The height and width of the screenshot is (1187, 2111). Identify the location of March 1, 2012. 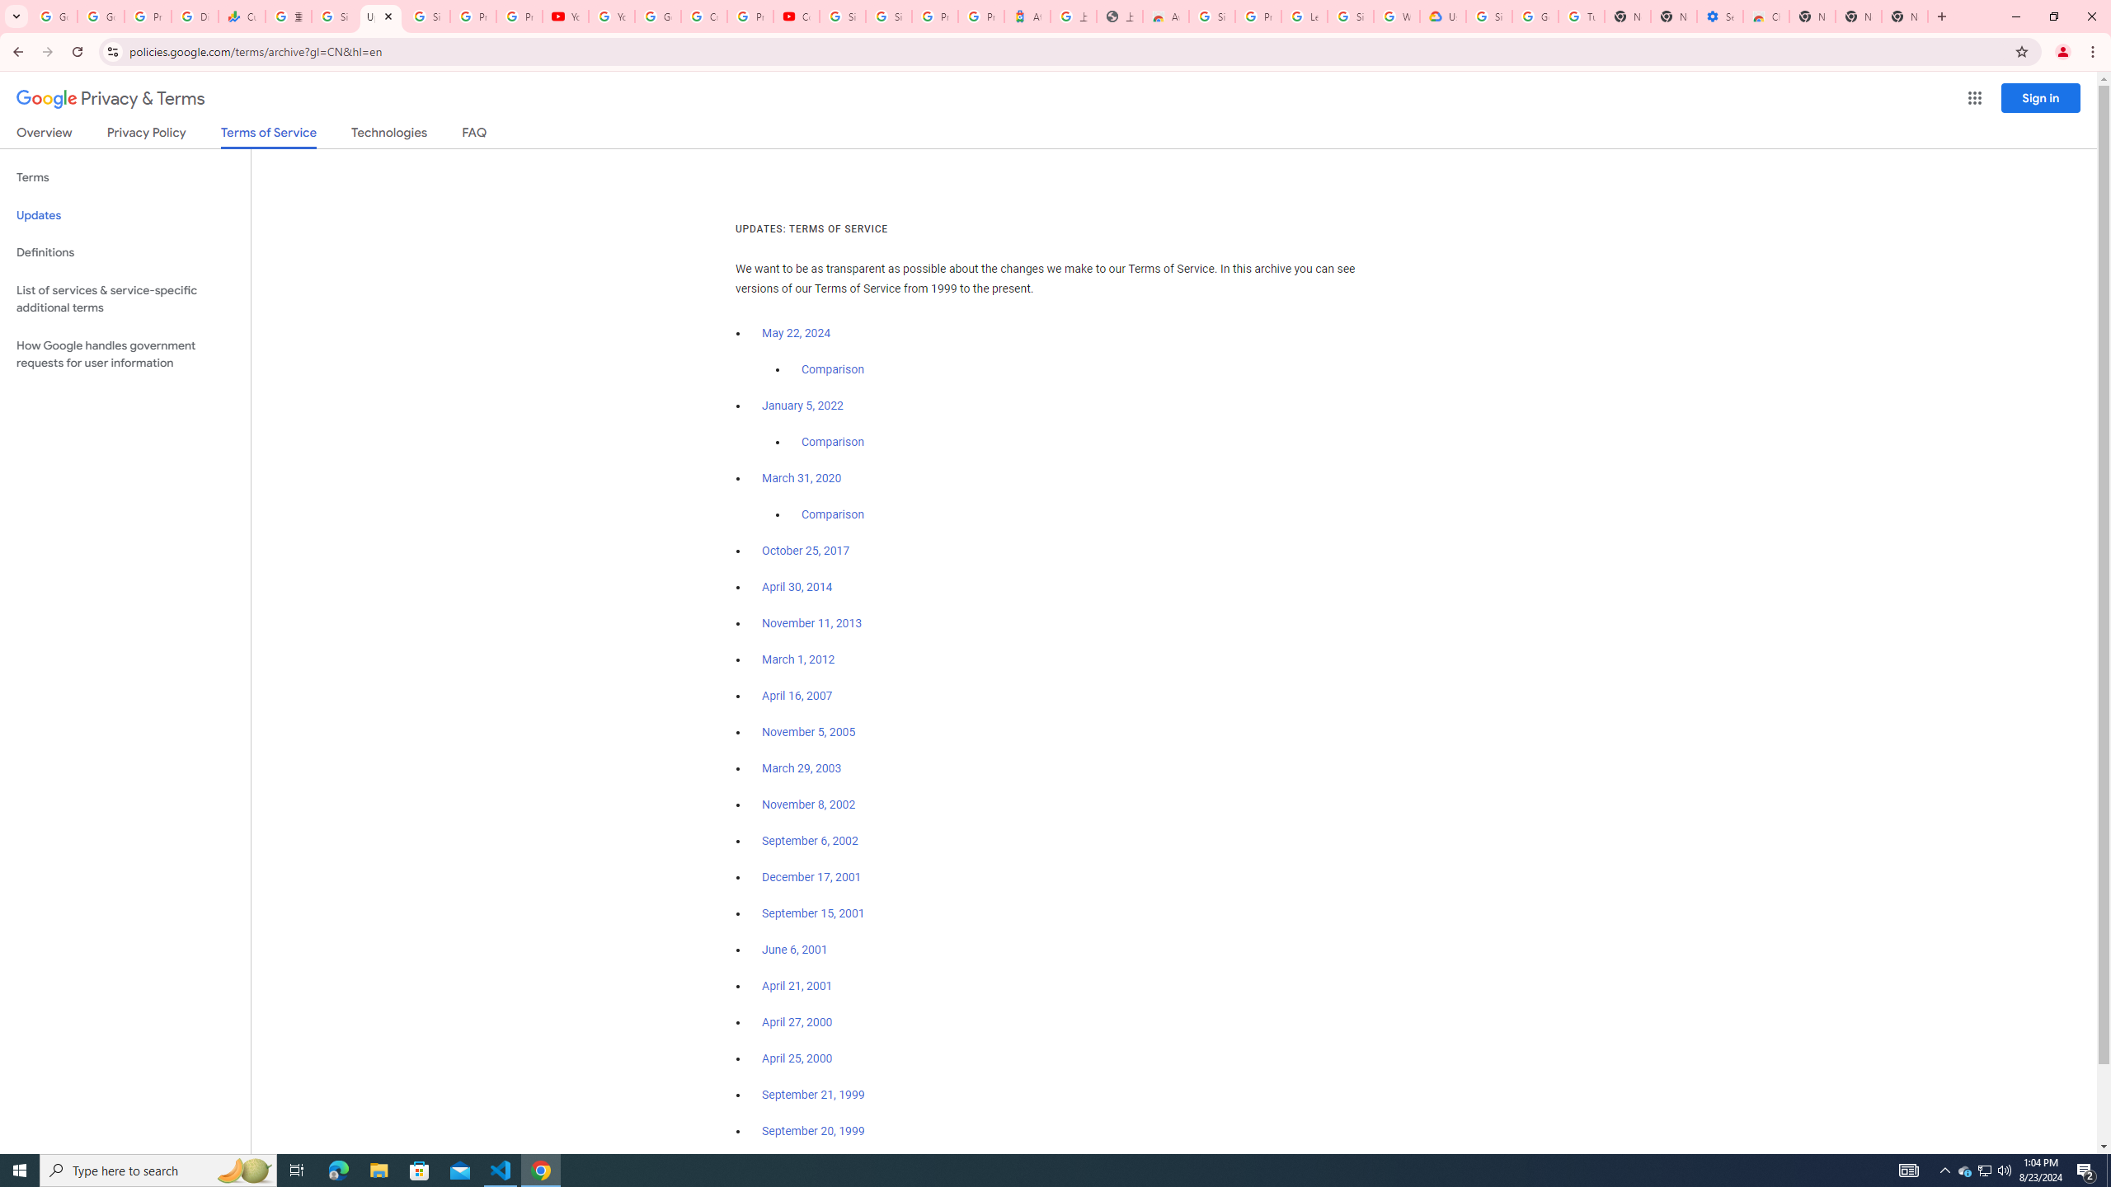
(798, 659).